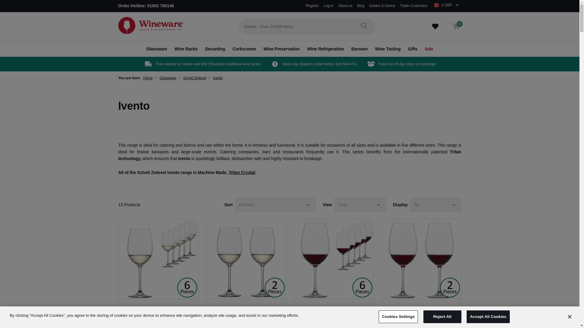  What do you see at coordinates (456, 26) in the screenshot?
I see `0` at bounding box center [456, 26].